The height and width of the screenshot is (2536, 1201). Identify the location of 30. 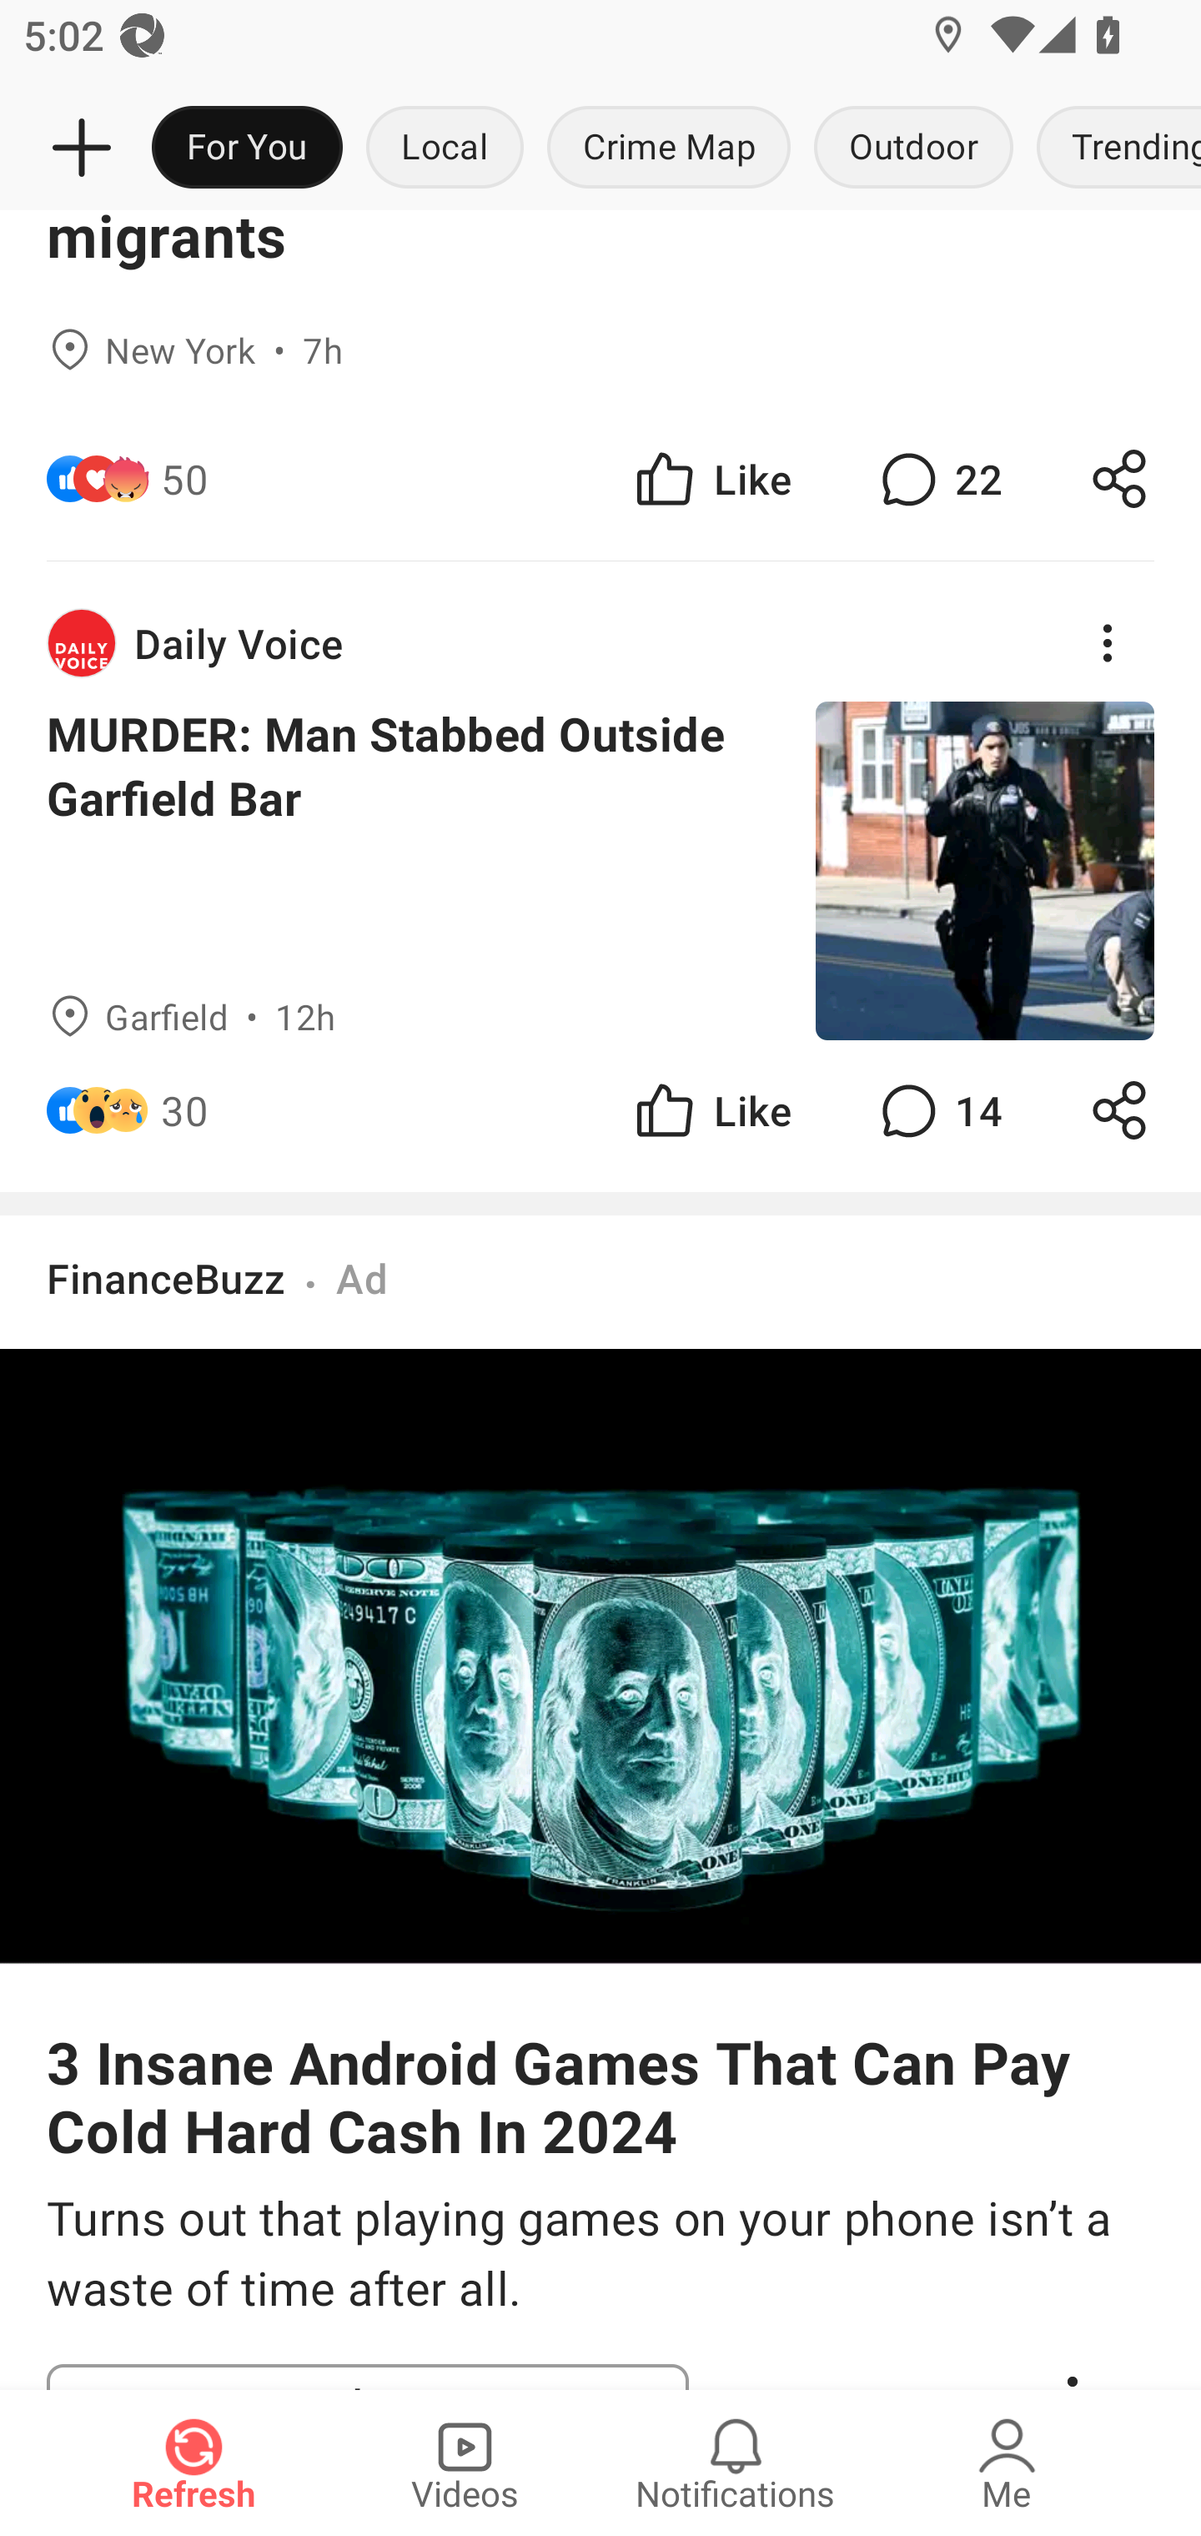
(184, 1109).